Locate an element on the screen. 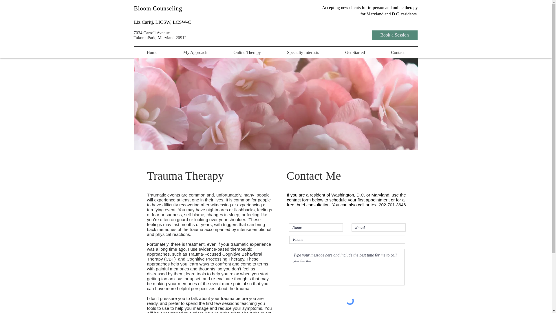 This screenshot has height=313, width=556. My Approach is located at coordinates (195, 52).